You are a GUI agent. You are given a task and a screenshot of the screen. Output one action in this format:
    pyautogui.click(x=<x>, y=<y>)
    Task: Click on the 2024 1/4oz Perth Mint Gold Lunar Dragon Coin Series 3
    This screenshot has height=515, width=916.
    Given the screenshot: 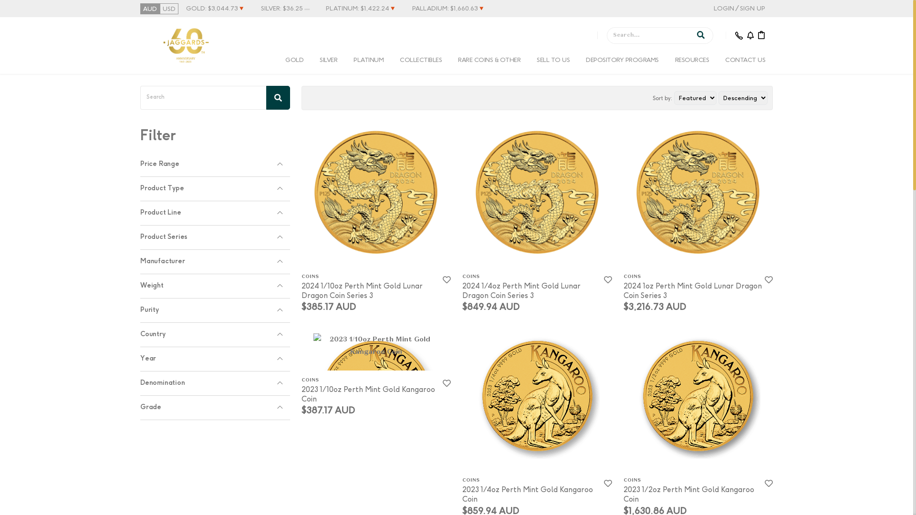 What is the action you would take?
    pyautogui.click(x=521, y=291)
    